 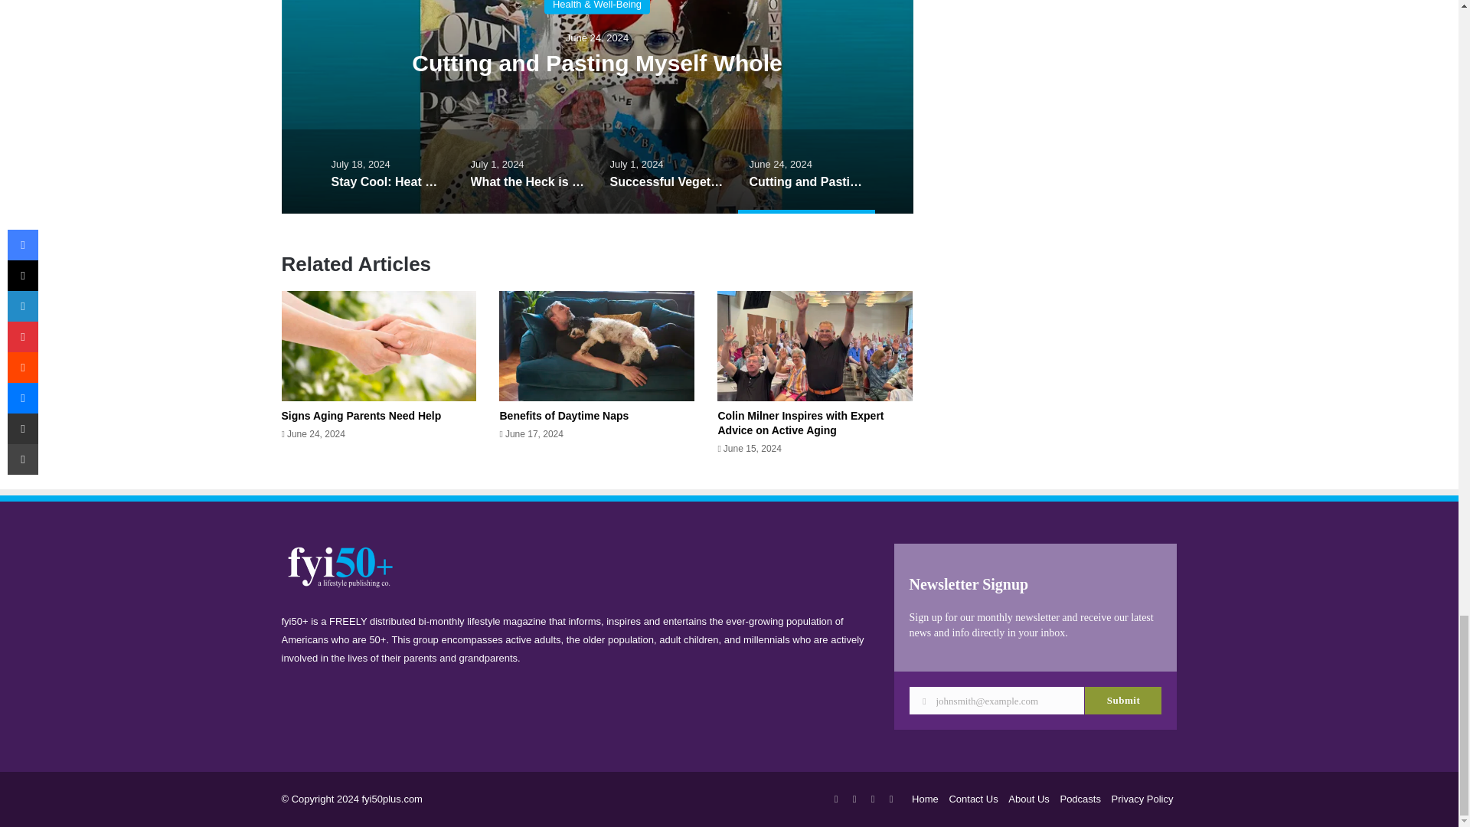 What do you see at coordinates (815, 346) in the screenshot?
I see `Colin Milner Inspires with Expert Advice on Active Aging 4` at bounding box center [815, 346].